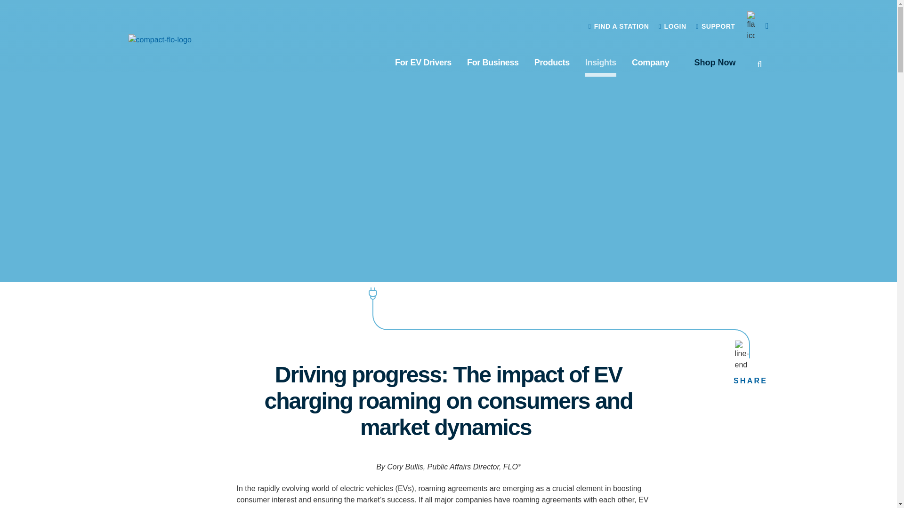  What do you see at coordinates (423, 62) in the screenshot?
I see `For EV Drivers` at bounding box center [423, 62].